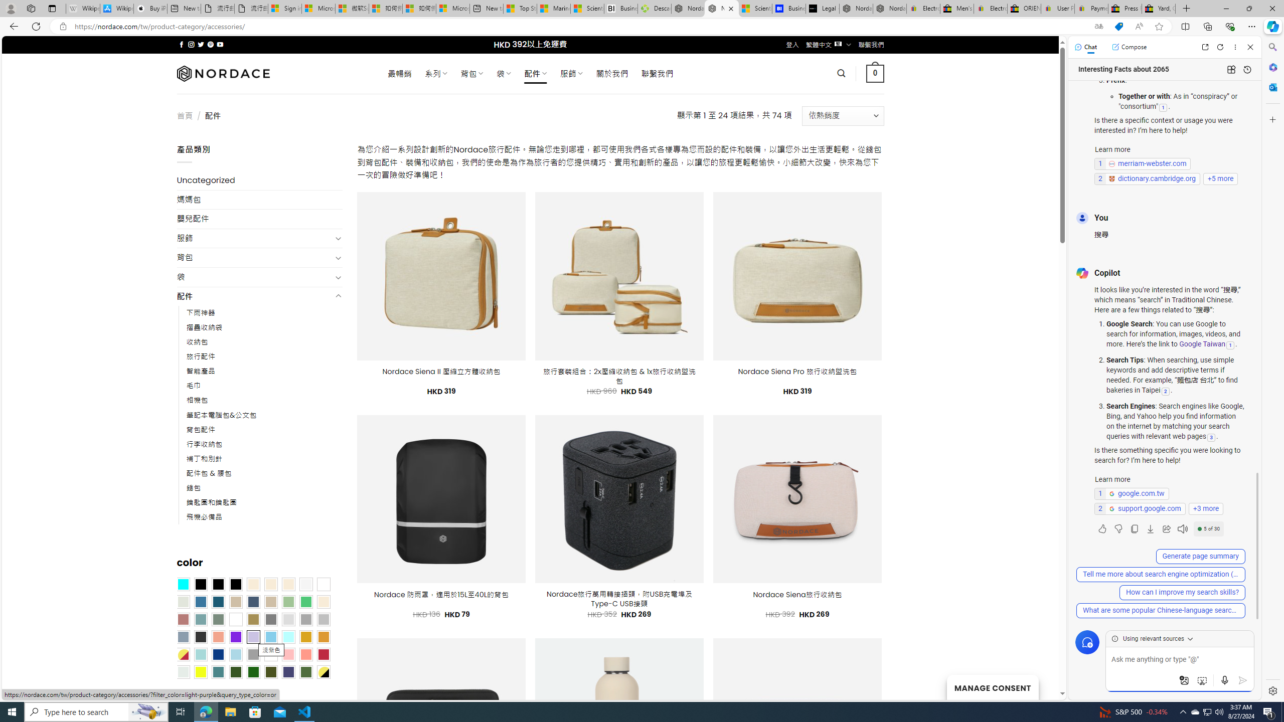 This screenshot has height=722, width=1284. Describe the element at coordinates (1057, 9) in the screenshot. I see `User Privacy Notice | eBay` at that location.